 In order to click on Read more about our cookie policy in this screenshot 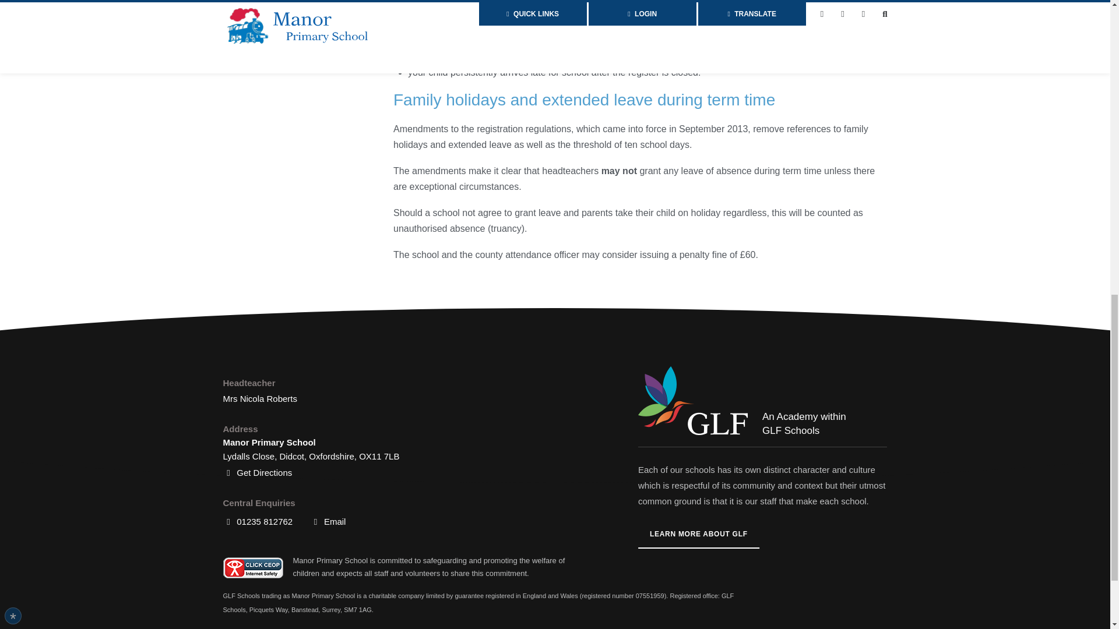, I will do `click(125, 454)`.